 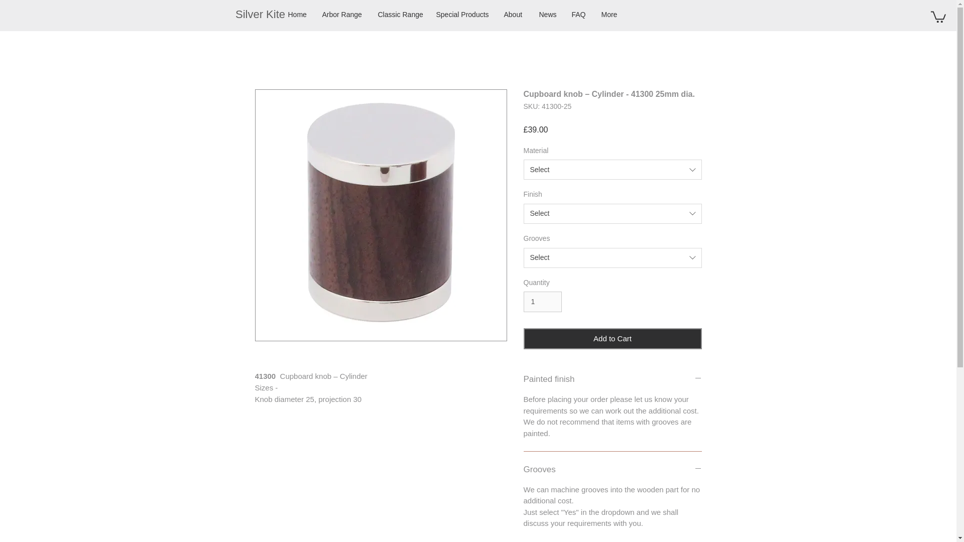 What do you see at coordinates (613, 470) in the screenshot?
I see `Grooves` at bounding box center [613, 470].